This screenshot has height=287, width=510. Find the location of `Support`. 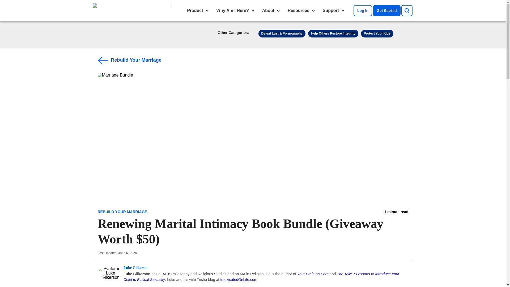

Support is located at coordinates (330, 11).